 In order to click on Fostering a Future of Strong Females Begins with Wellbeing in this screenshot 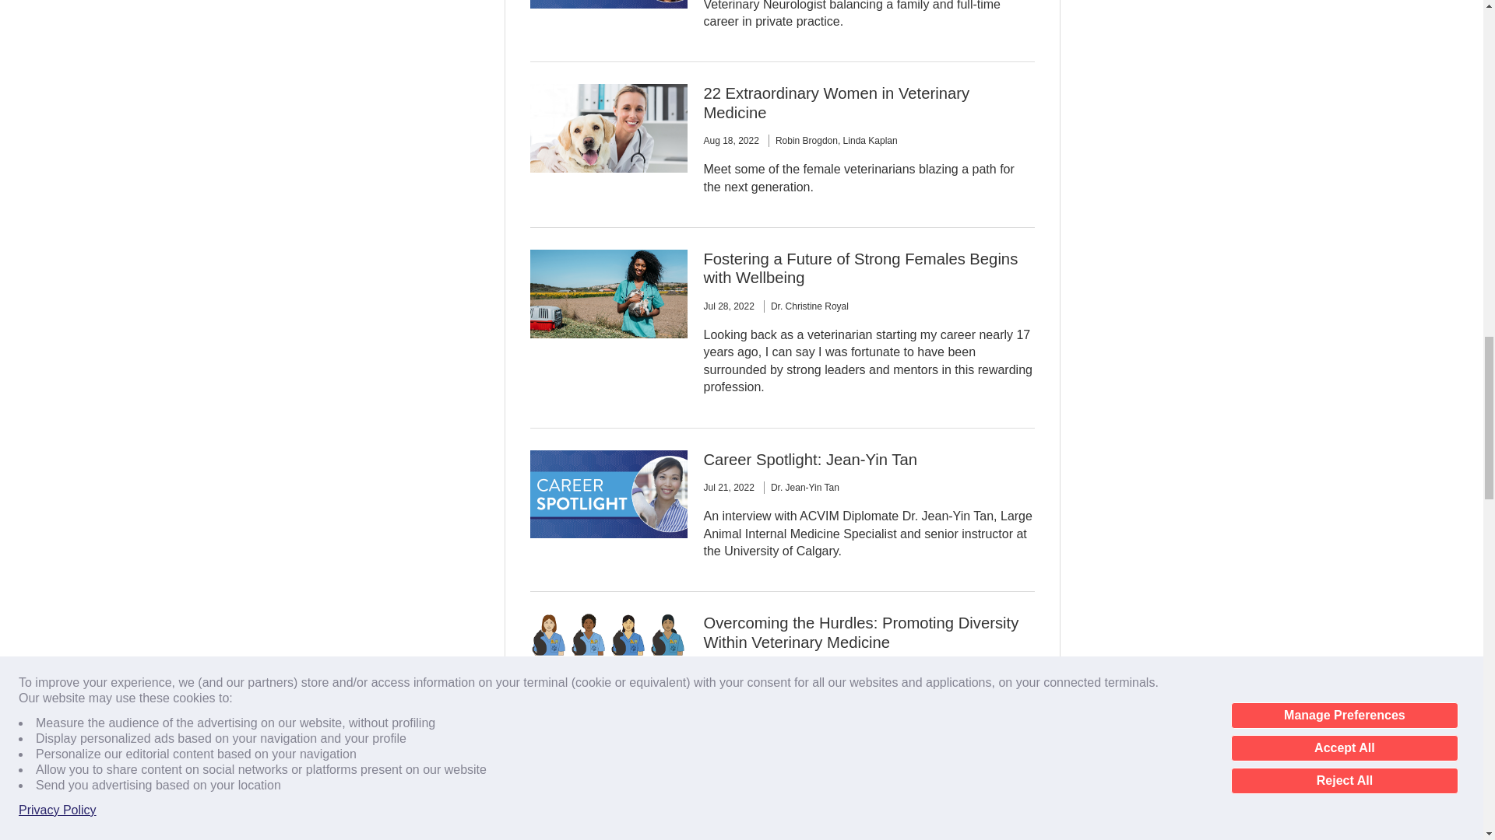, I will do `click(860, 268)`.